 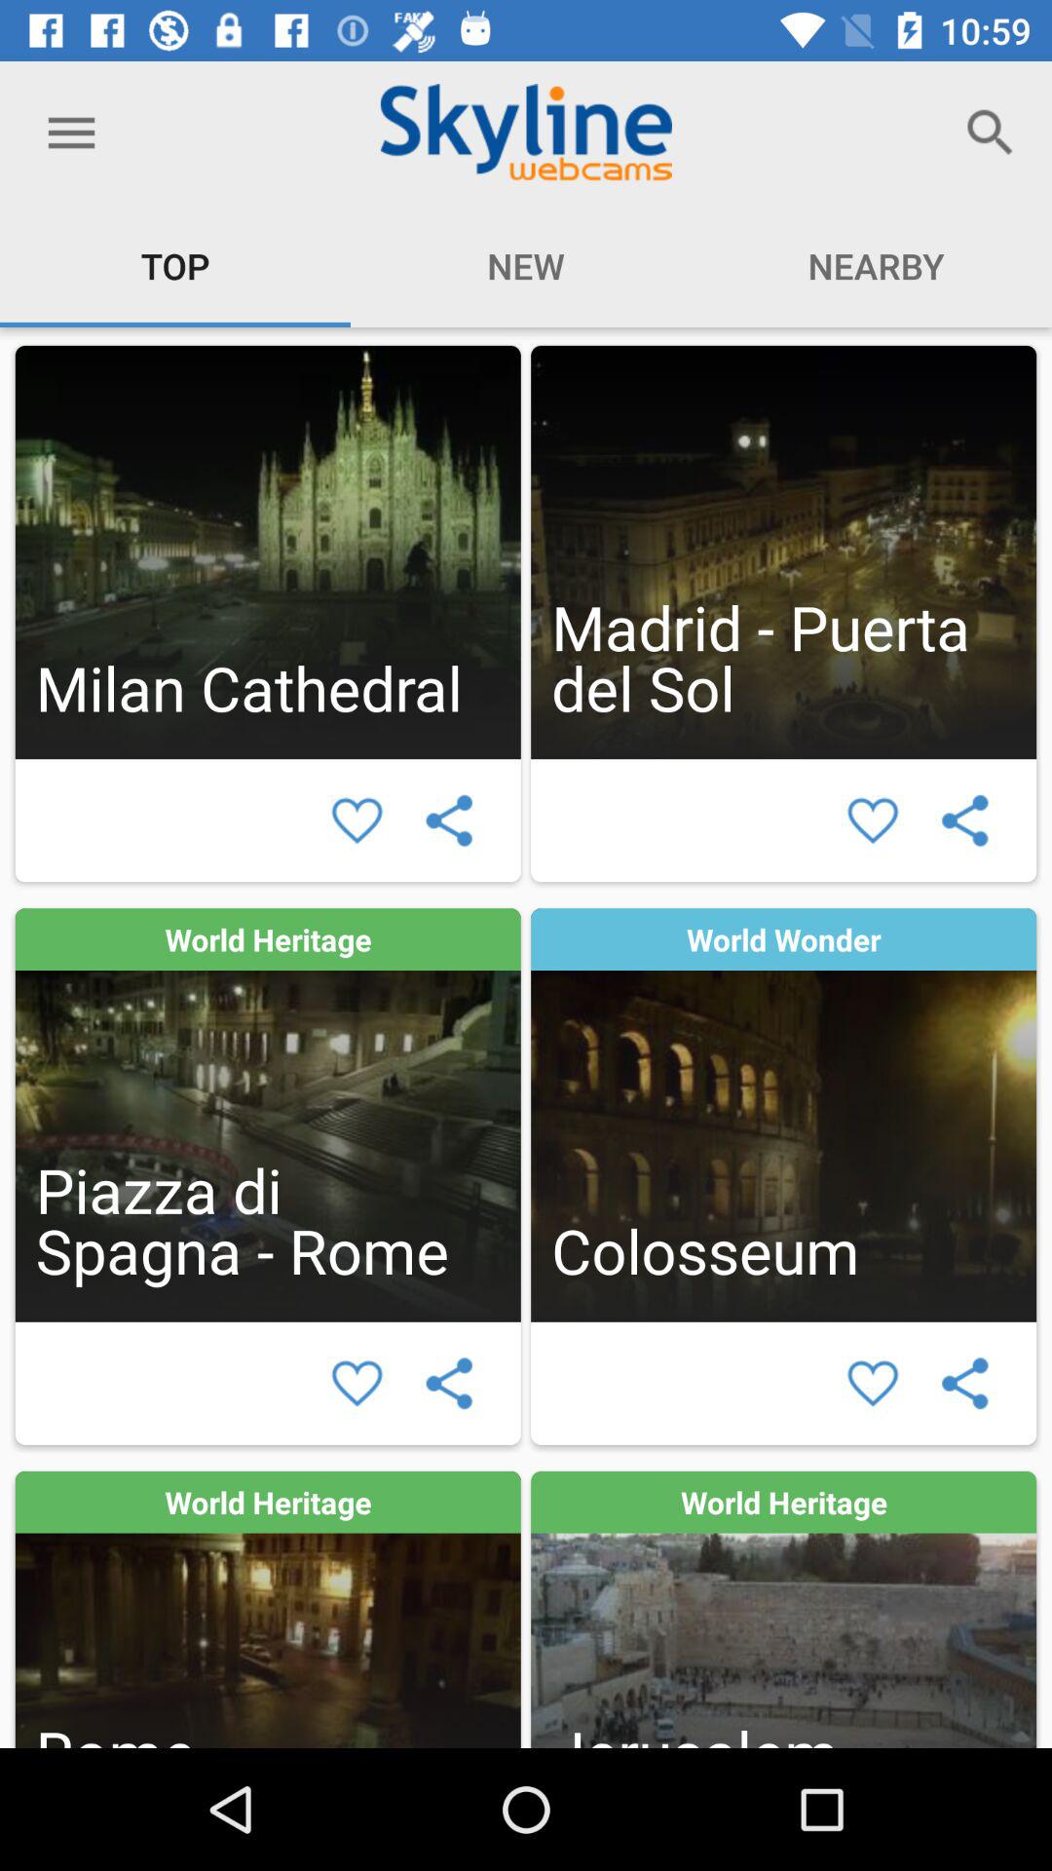 I want to click on connect to others, so click(x=964, y=821).